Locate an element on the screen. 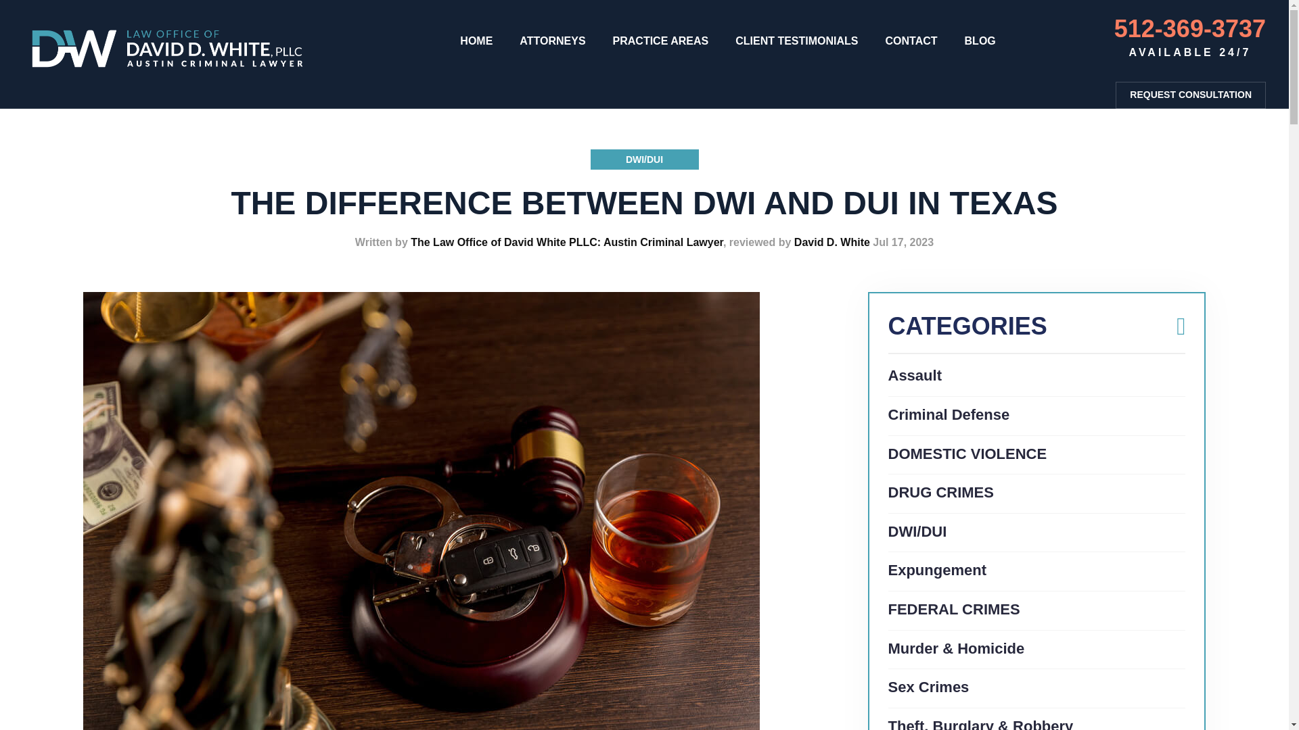 This screenshot has height=730, width=1299. 512-369-3737 is located at coordinates (1189, 28).